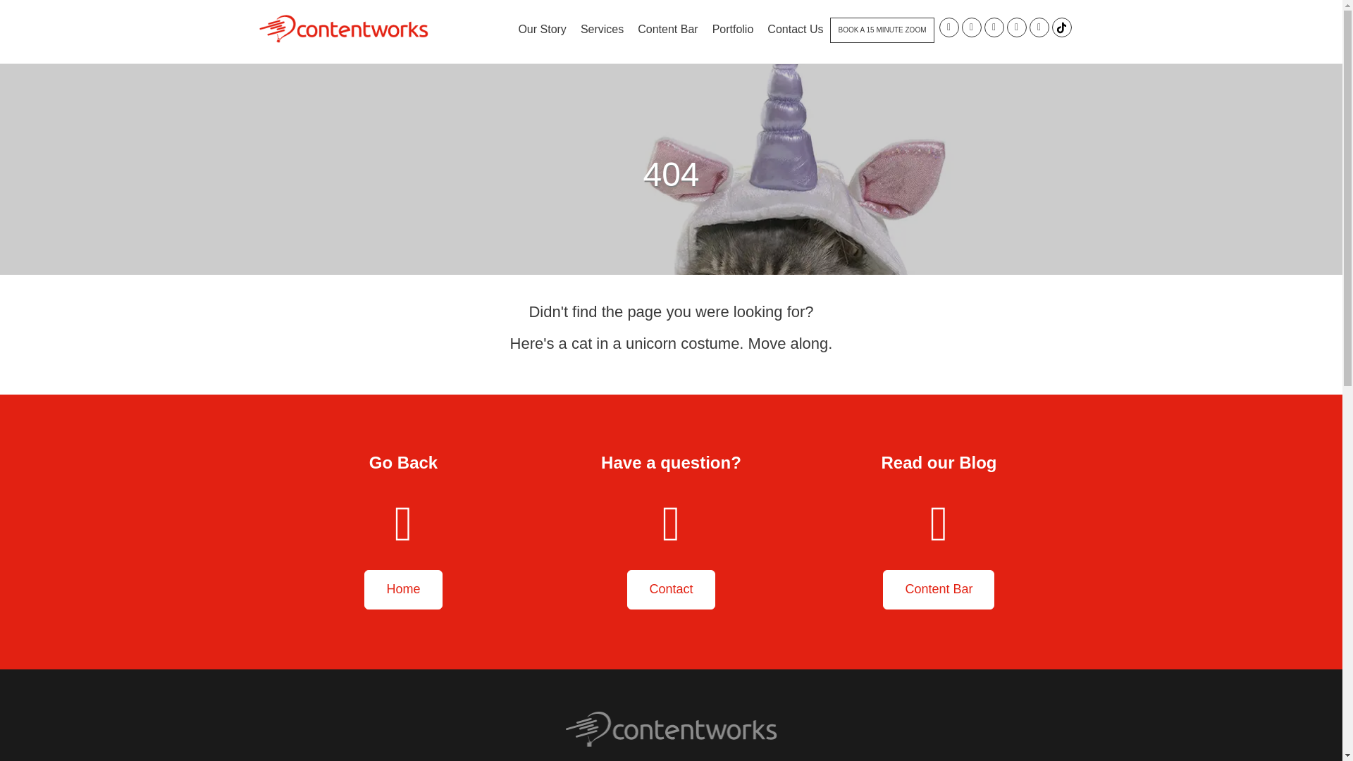  I want to click on Contact Us, so click(795, 30).